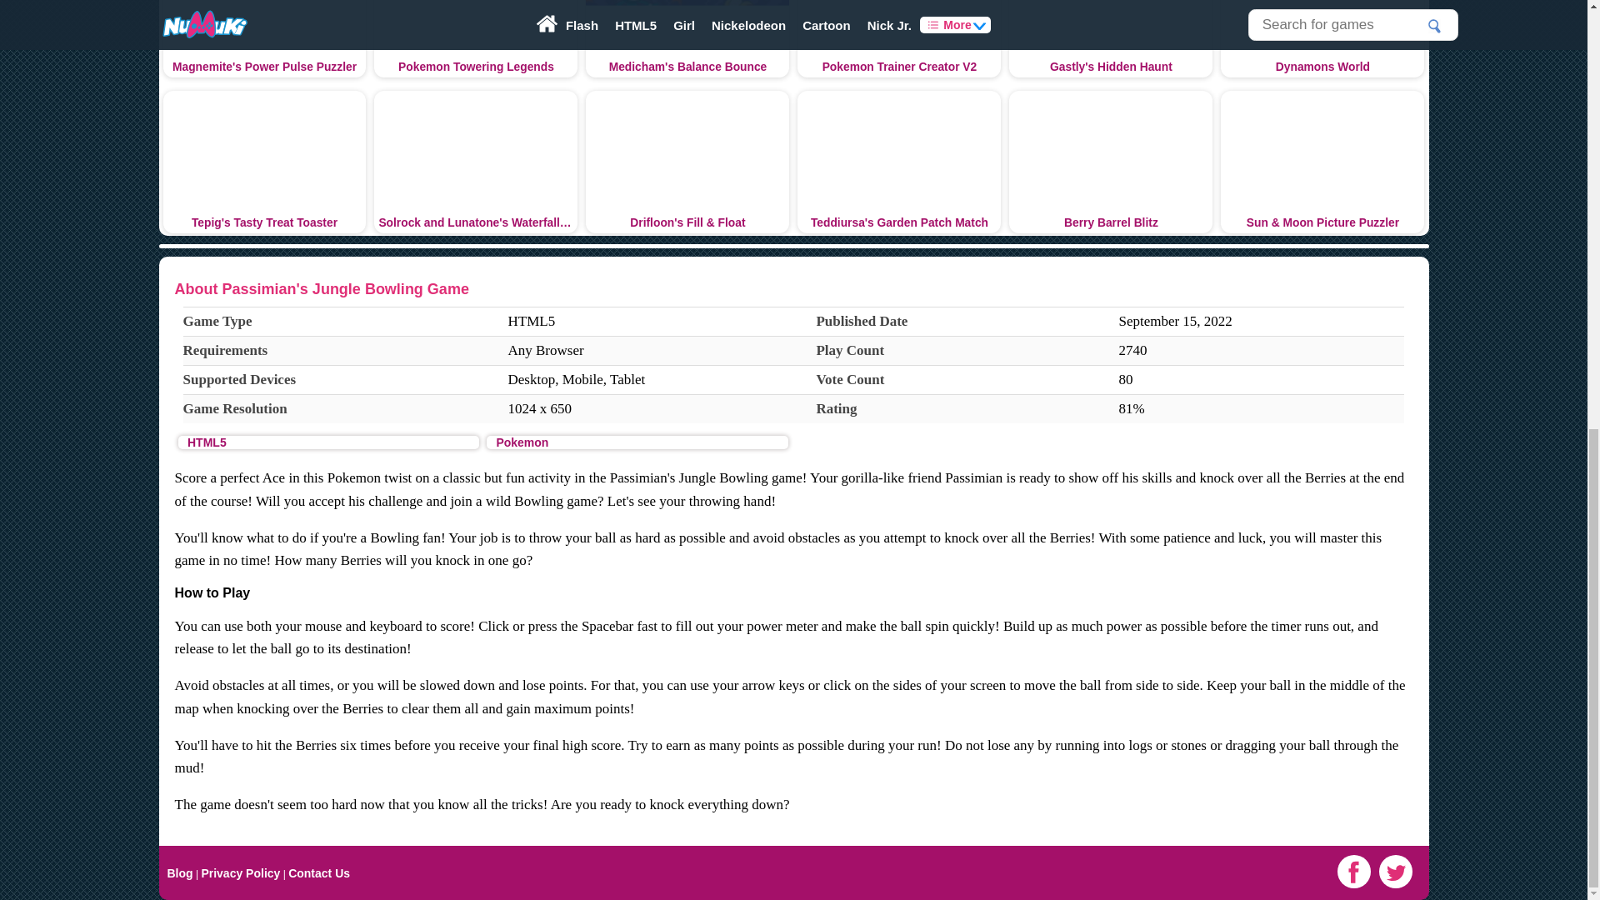  Describe the element at coordinates (264, 38) in the screenshot. I see `Magnemite's Power Pulse Puzzler` at that location.